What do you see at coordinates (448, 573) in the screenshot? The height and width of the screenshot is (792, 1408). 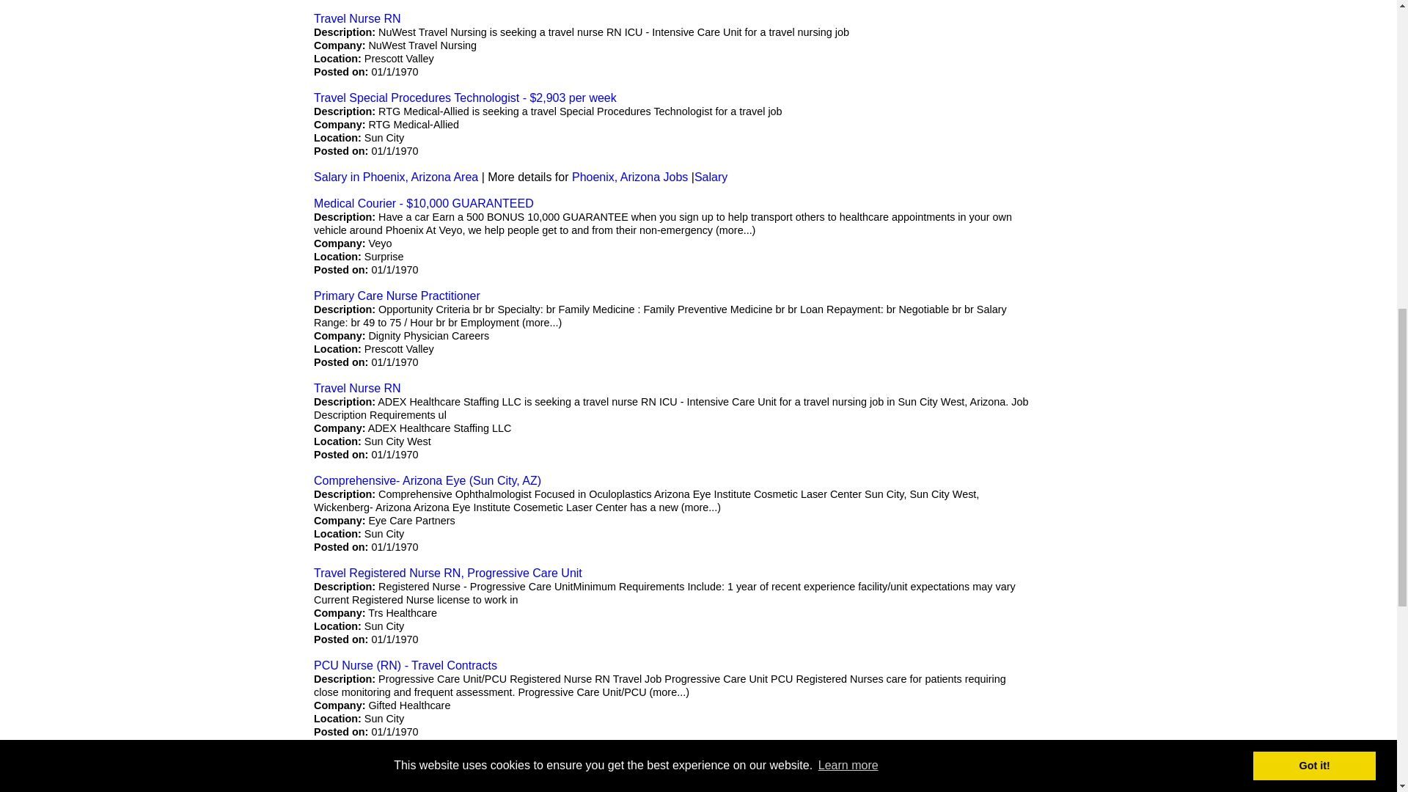 I see `Travel Registered Nurse RN, Progressive Care Unit` at bounding box center [448, 573].